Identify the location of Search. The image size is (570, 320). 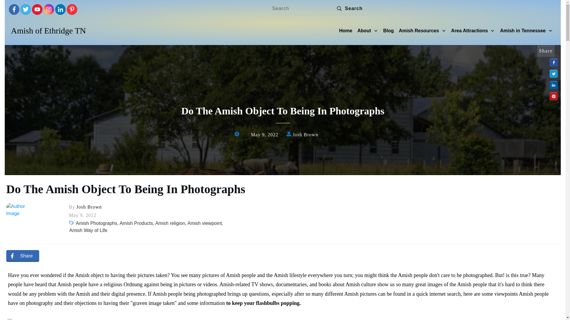
(349, 8).